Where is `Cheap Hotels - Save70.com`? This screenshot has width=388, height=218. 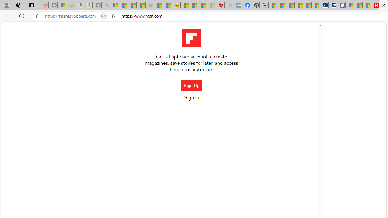 Cheap Hotels - Save70.com is located at coordinates (333, 5).